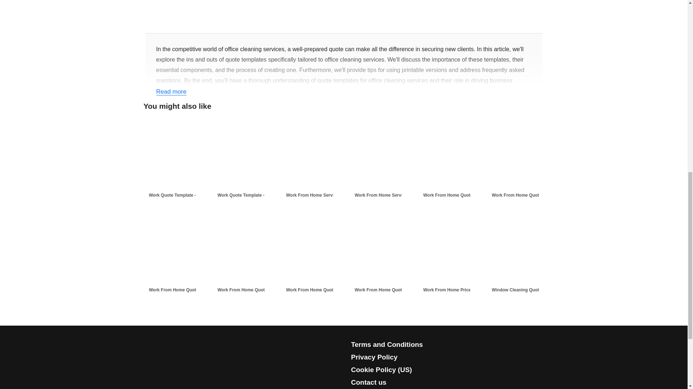 The height and width of the screenshot is (389, 693). Describe the element at coordinates (254, 290) in the screenshot. I see `Work From Home Quote Template - 220920 - GRY` at that location.